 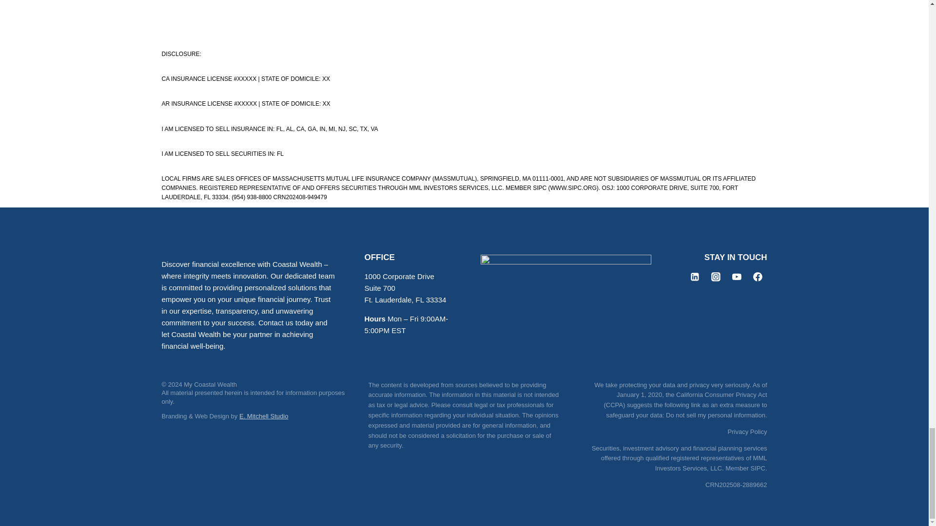 I want to click on Do not sell my personal information, so click(x=716, y=415).